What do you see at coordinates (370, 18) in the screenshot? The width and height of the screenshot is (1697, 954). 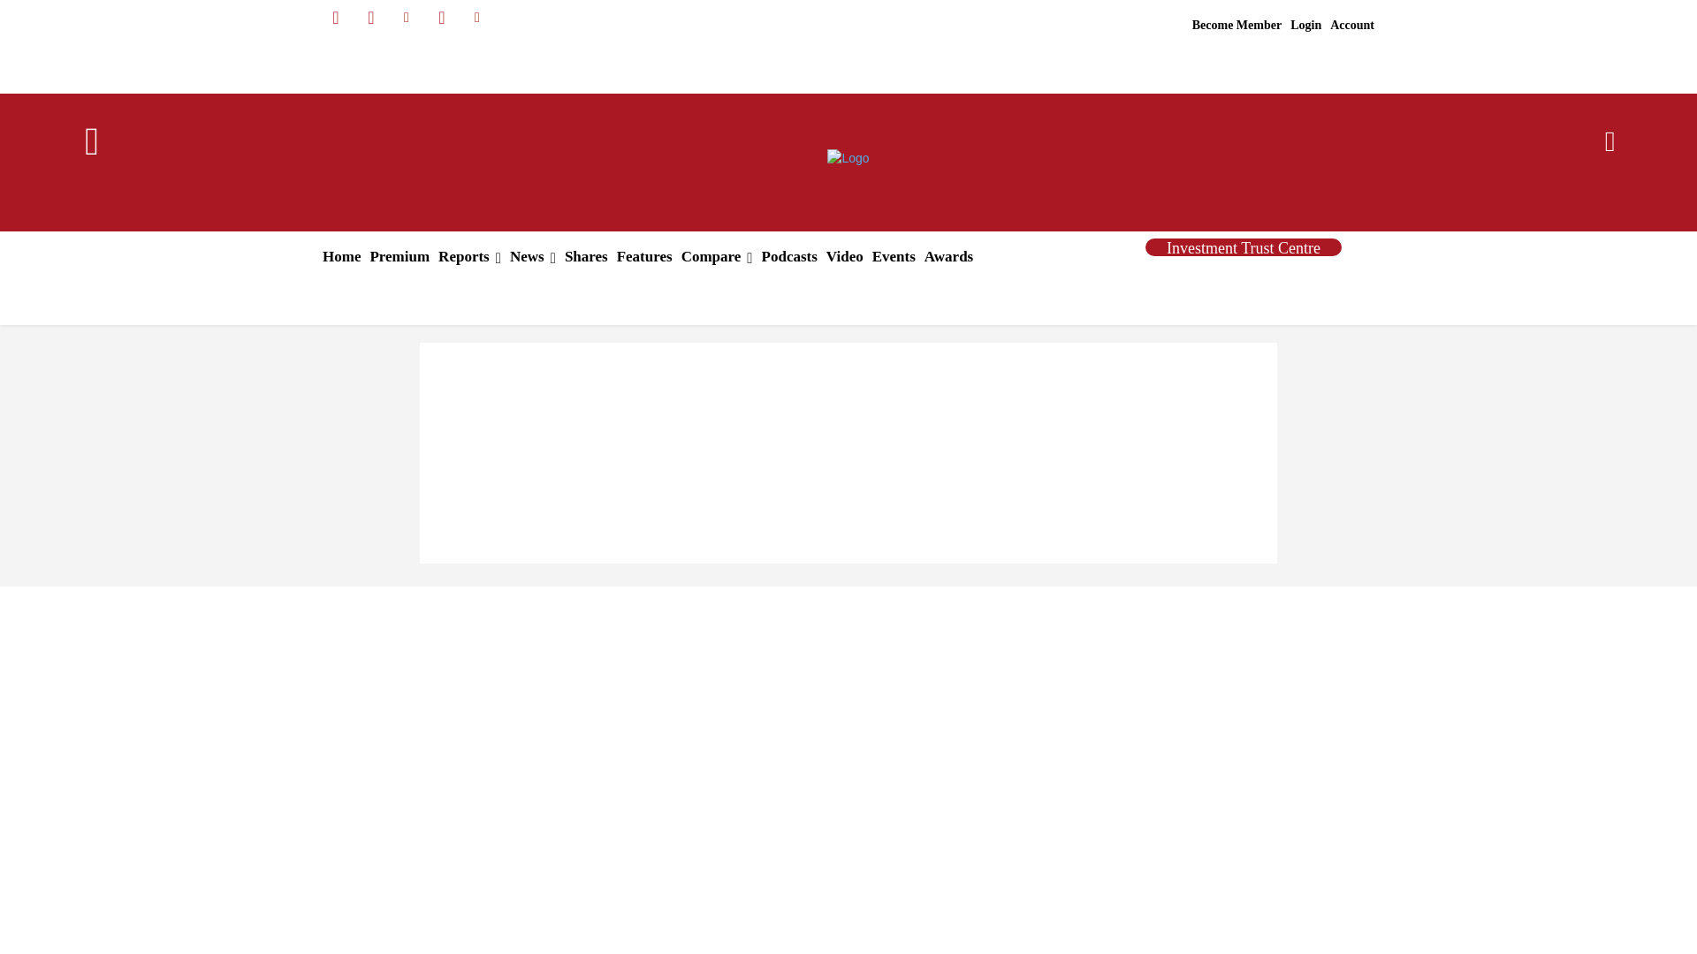 I see `Instagram` at bounding box center [370, 18].